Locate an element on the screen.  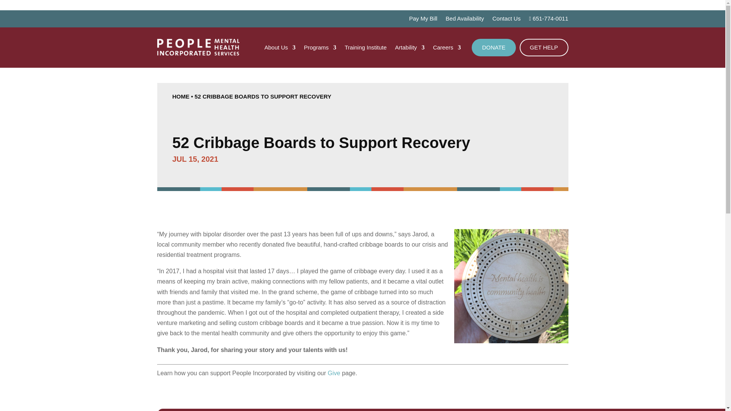
Contact Us is located at coordinates (506, 20).